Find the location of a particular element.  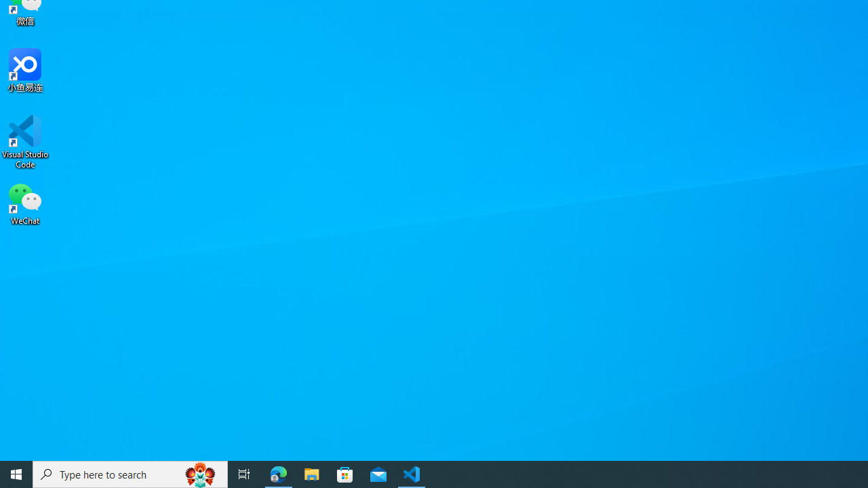

WeChat is located at coordinates (25, 203).